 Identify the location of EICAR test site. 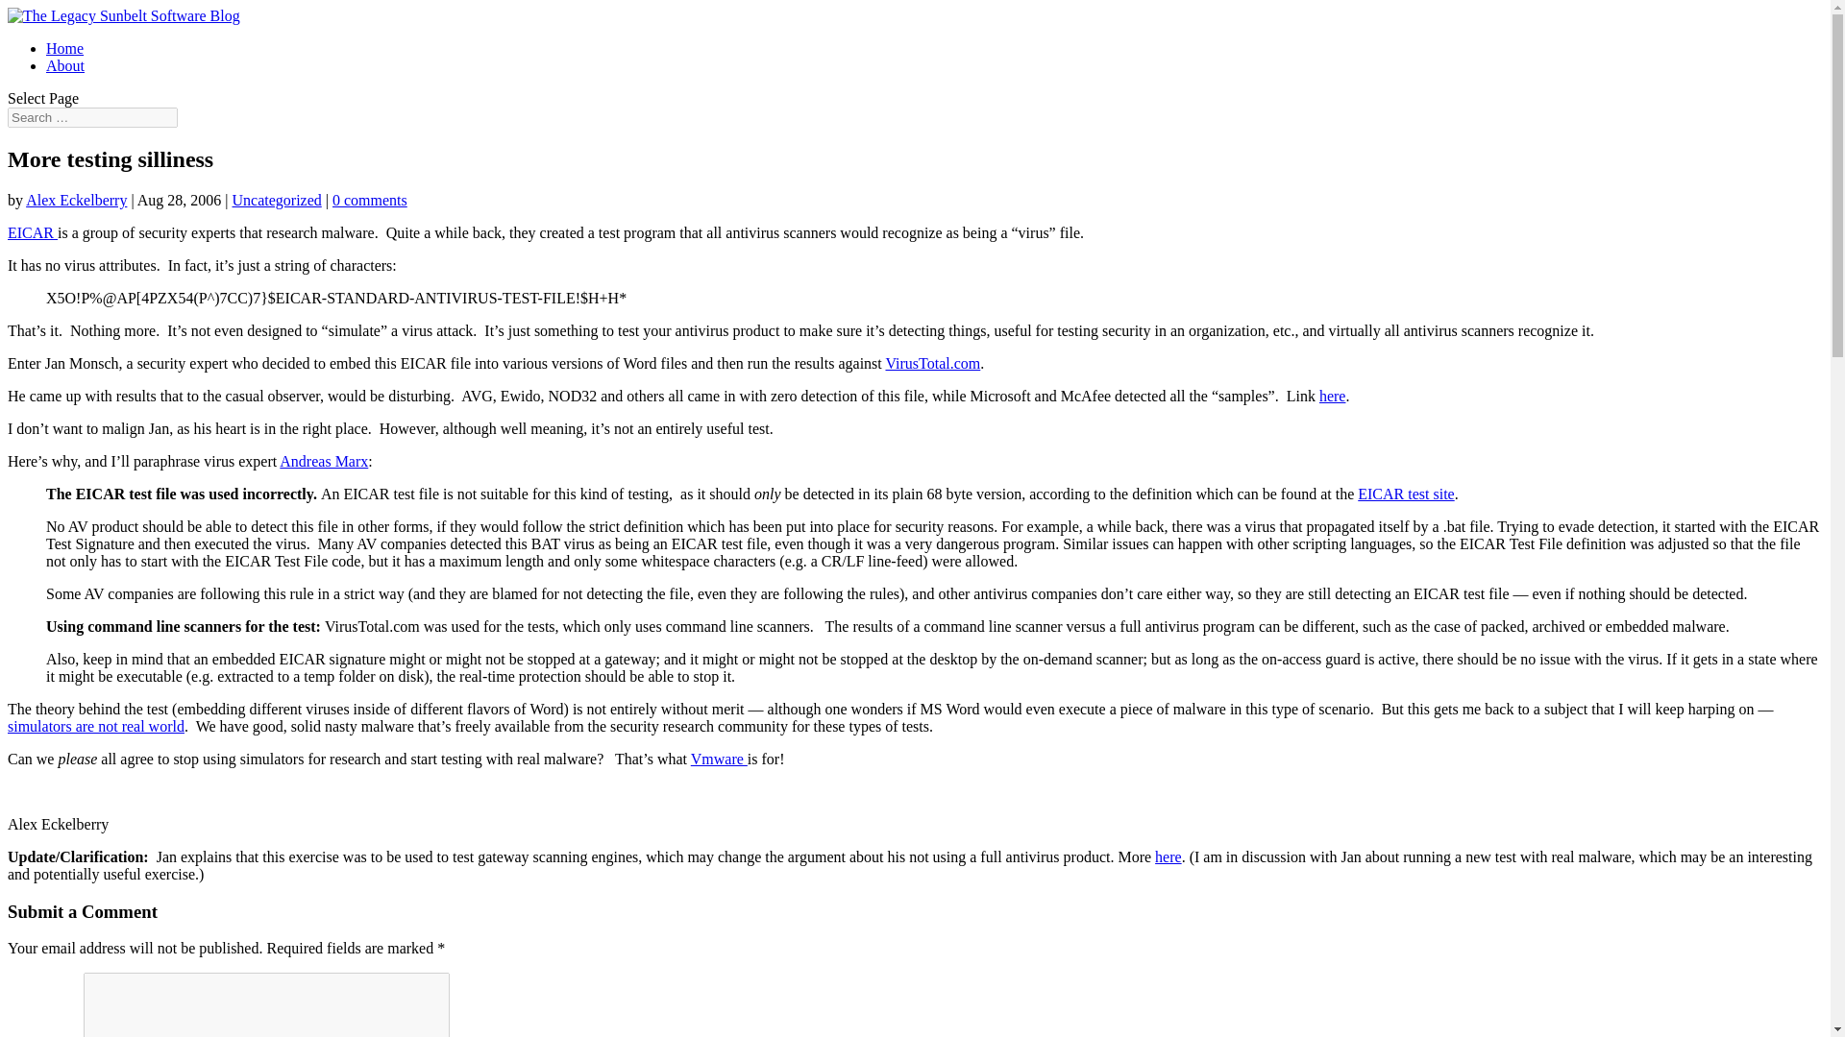
(1405, 494).